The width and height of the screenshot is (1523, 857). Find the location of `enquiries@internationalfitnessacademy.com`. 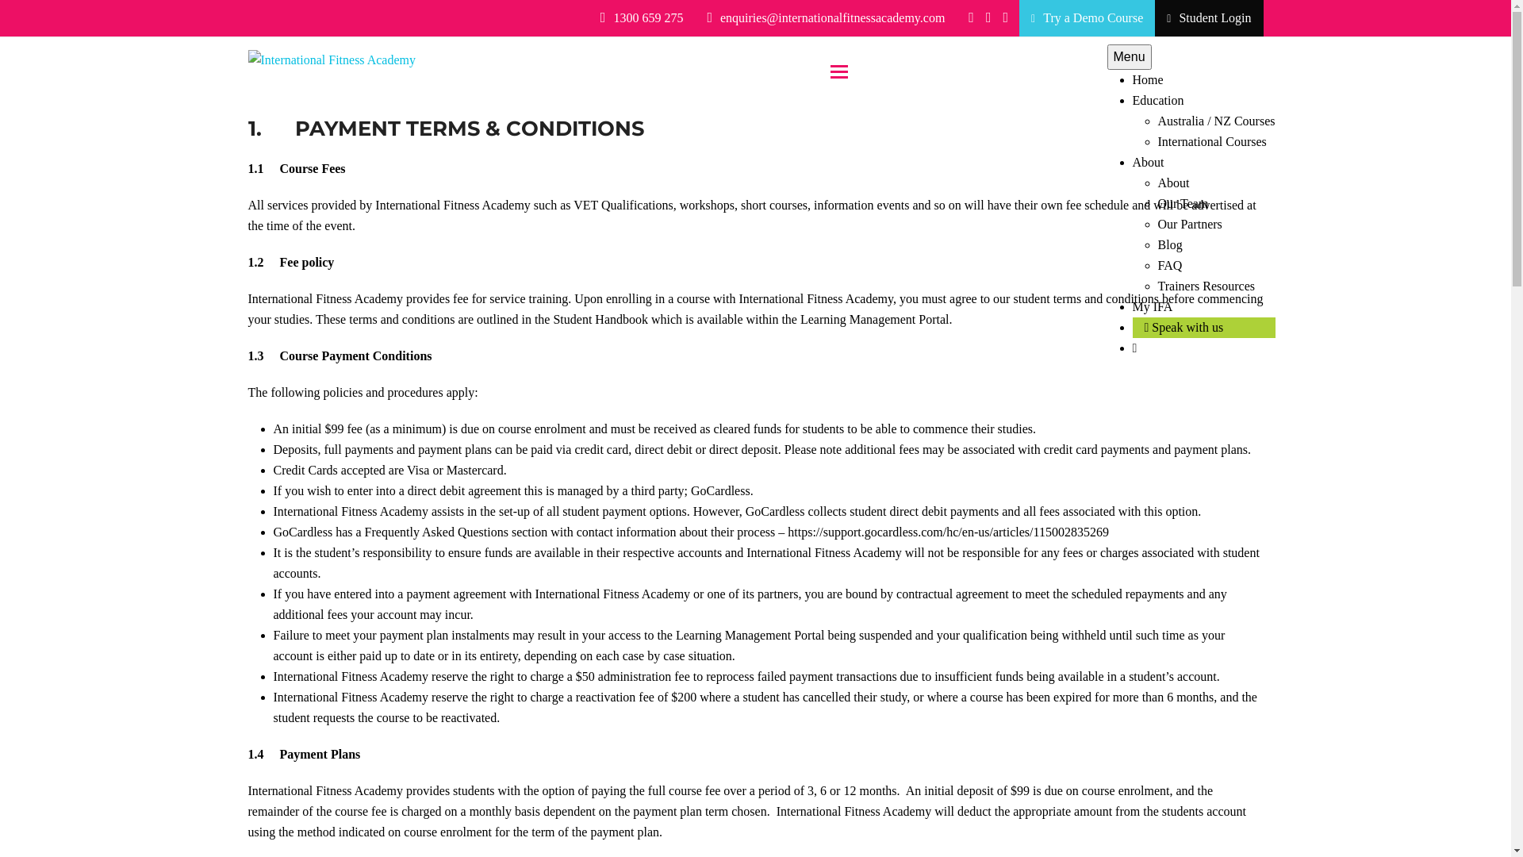

enquiries@internationalfitnessacademy.com is located at coordinates (833, 17).